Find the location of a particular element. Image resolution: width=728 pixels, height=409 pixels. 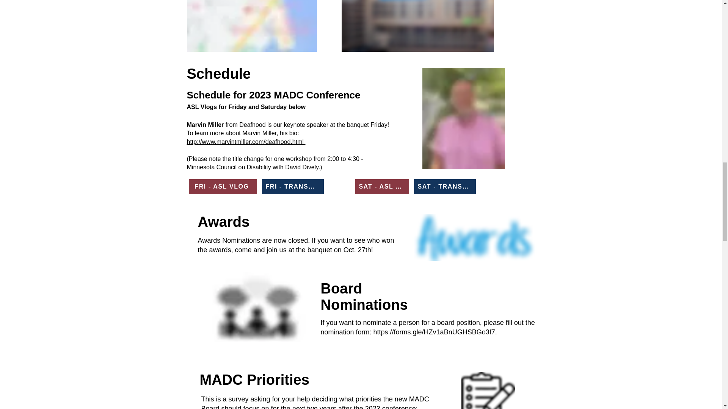

FRI - ASL VLOG is located at coordinates (223, 187).